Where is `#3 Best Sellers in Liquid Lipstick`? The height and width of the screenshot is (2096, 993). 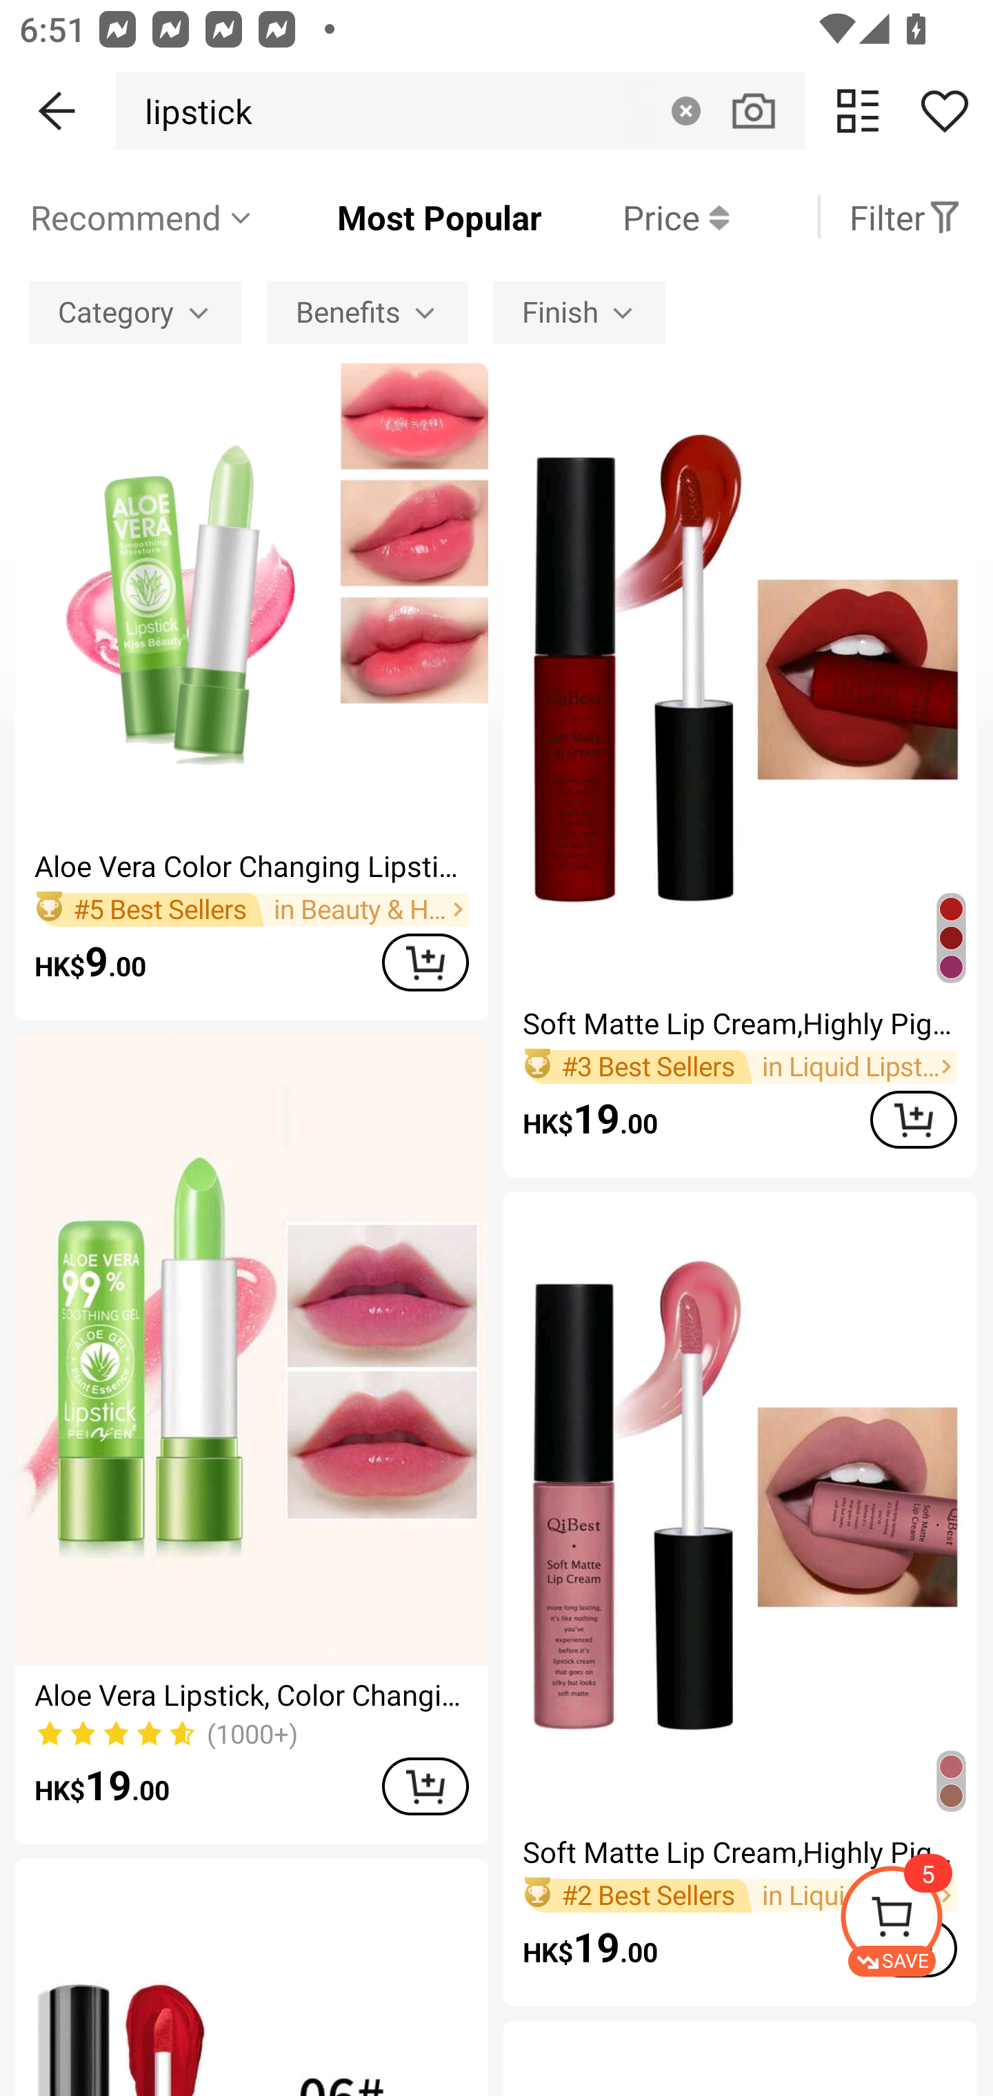 #3 Best Sellers in Liquid Lipstick is located at coordinates (739, 1067).